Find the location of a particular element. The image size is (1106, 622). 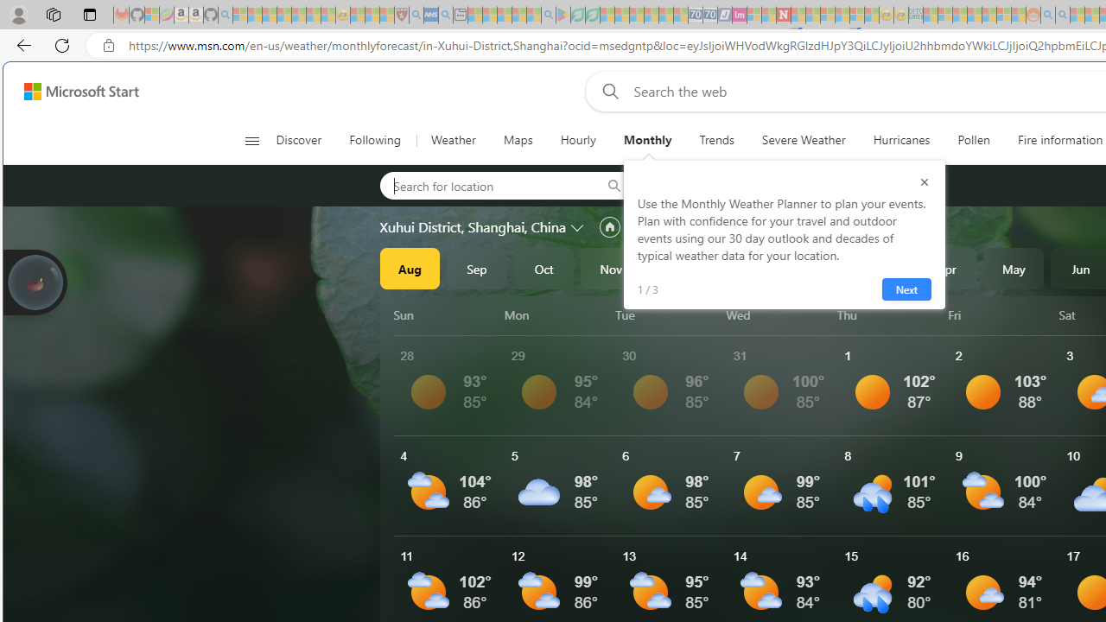

May is located at coordinates (1014, 268).